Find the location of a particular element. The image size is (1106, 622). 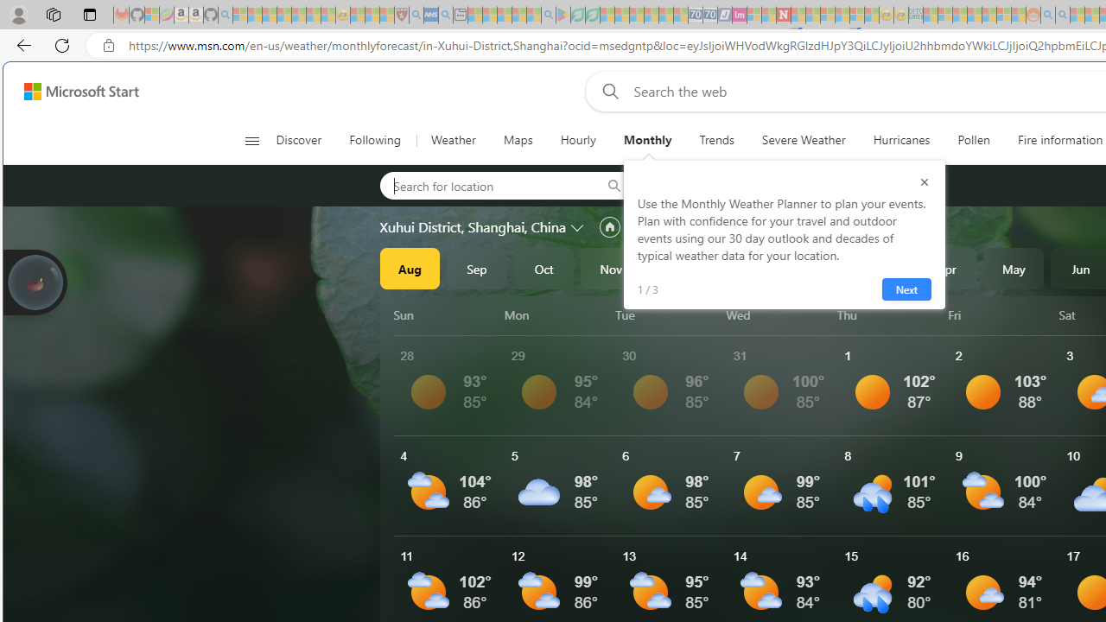

May is located at coordinates (1014, 268).